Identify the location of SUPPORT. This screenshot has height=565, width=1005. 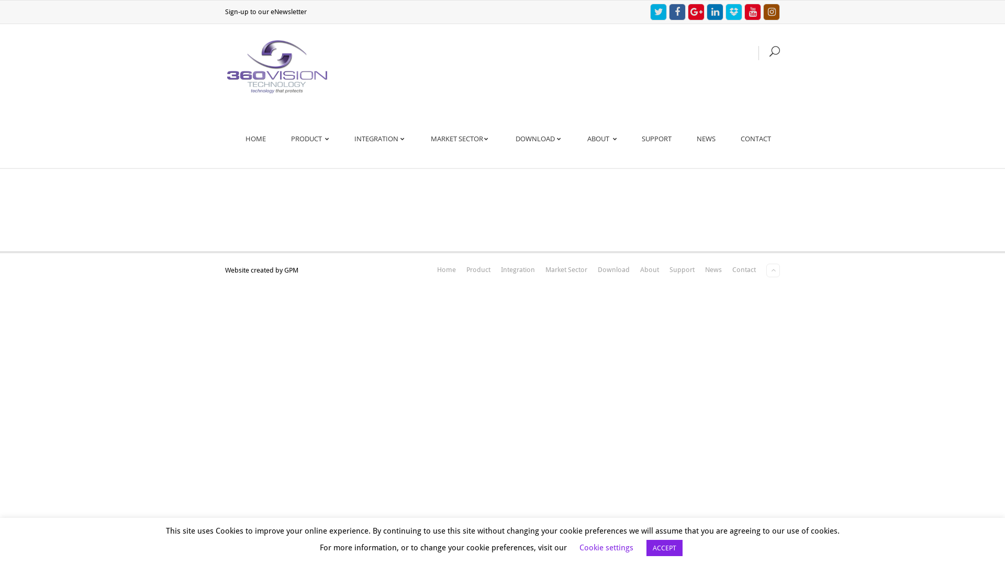
(656, 139).